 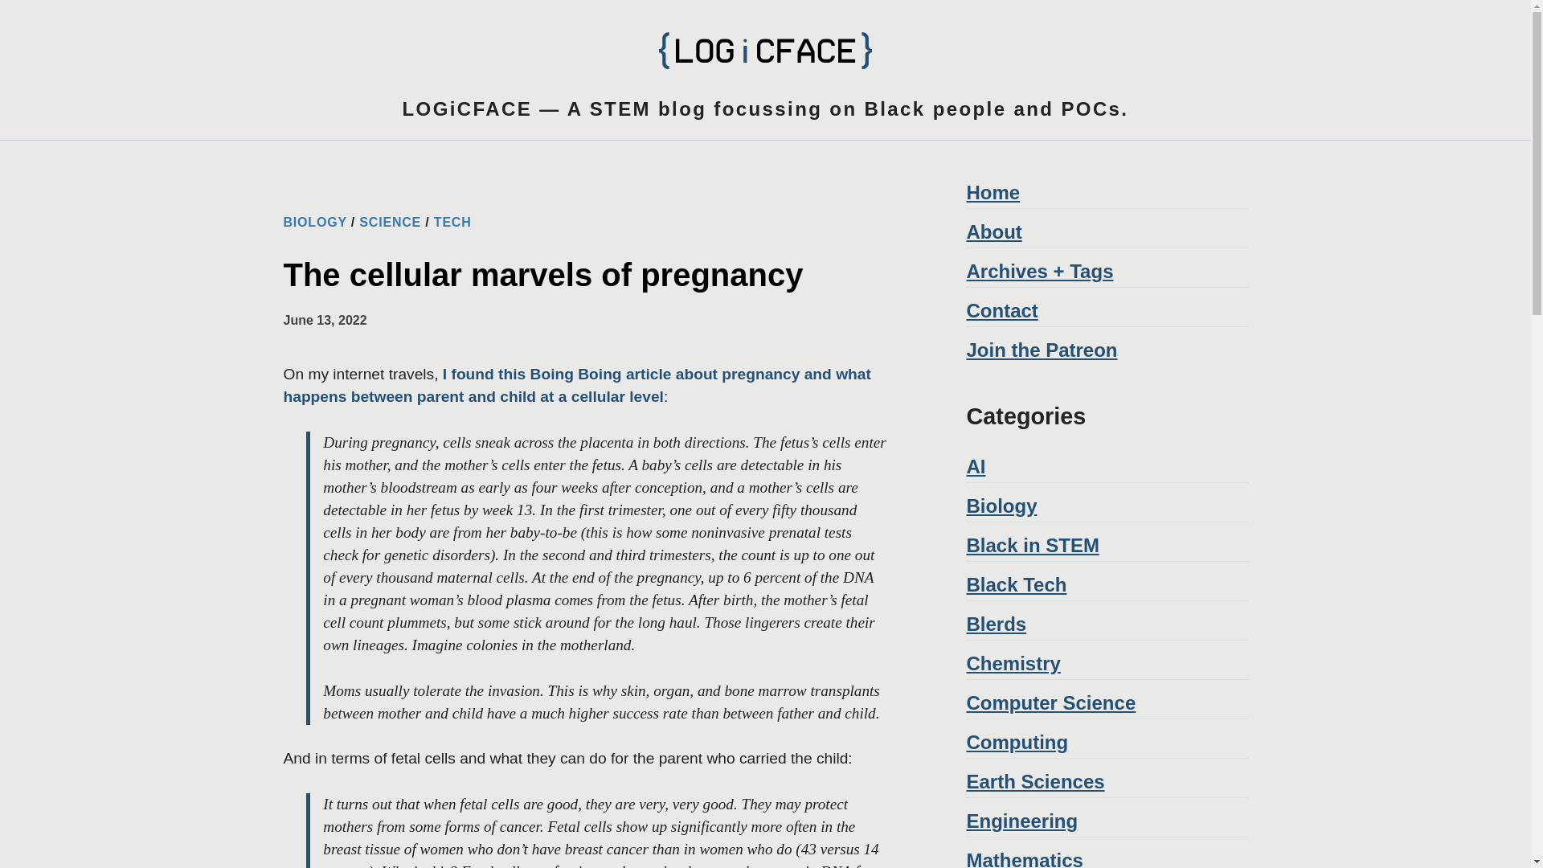 I want to click on Mathematics, so click(x=1024, y=858).